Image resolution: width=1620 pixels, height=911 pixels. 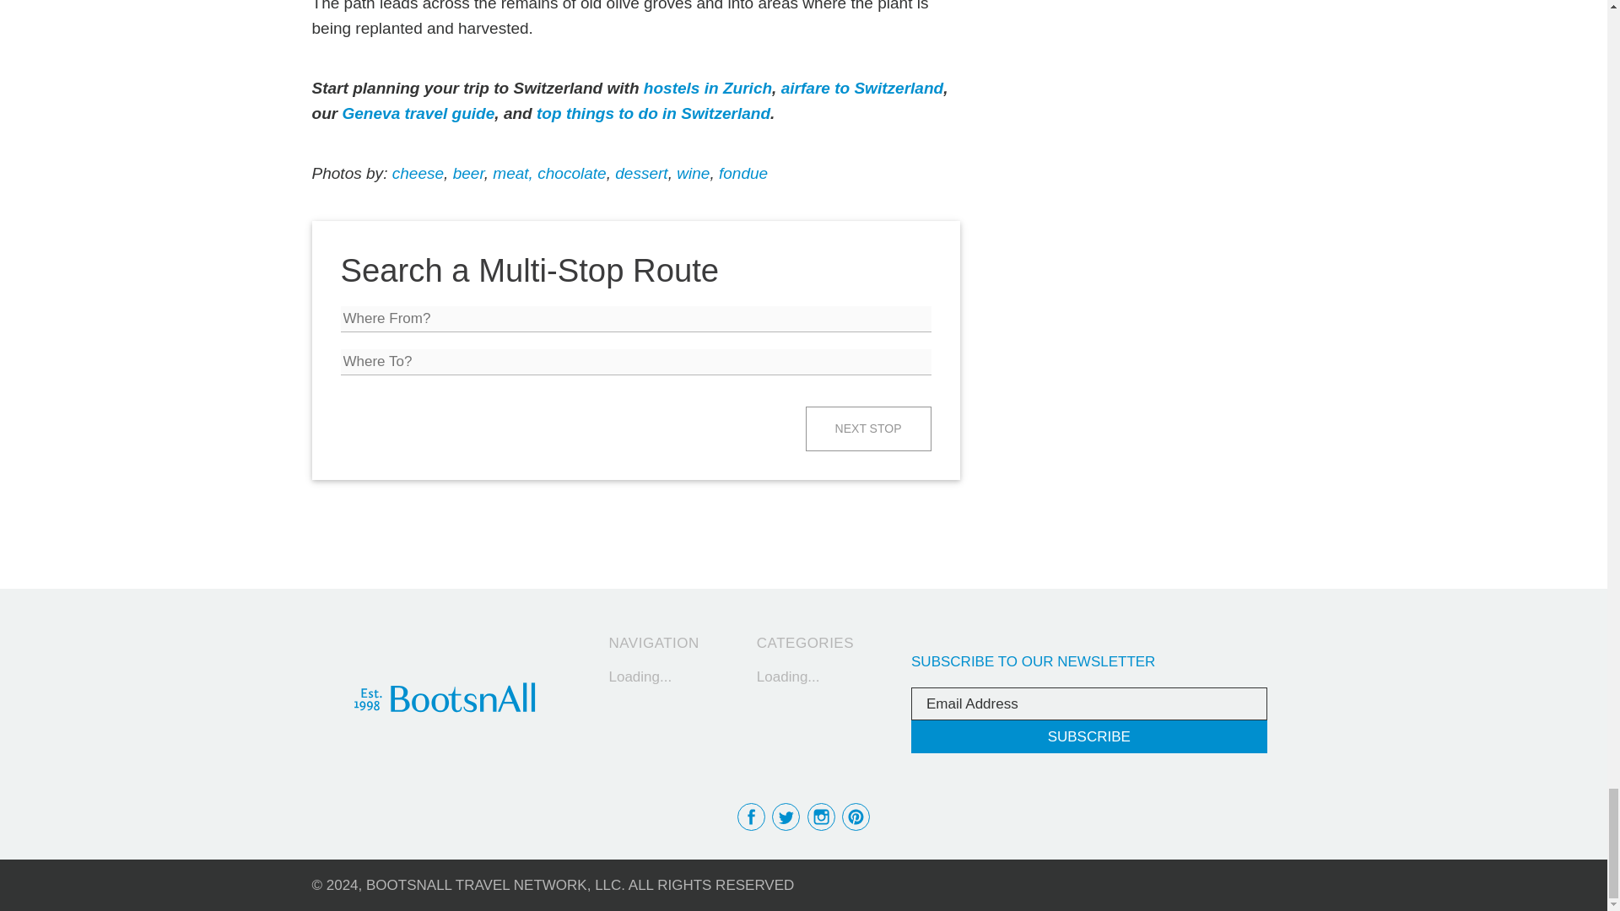 I want to click on hostels in Zurich, so click(x=707, y=88).